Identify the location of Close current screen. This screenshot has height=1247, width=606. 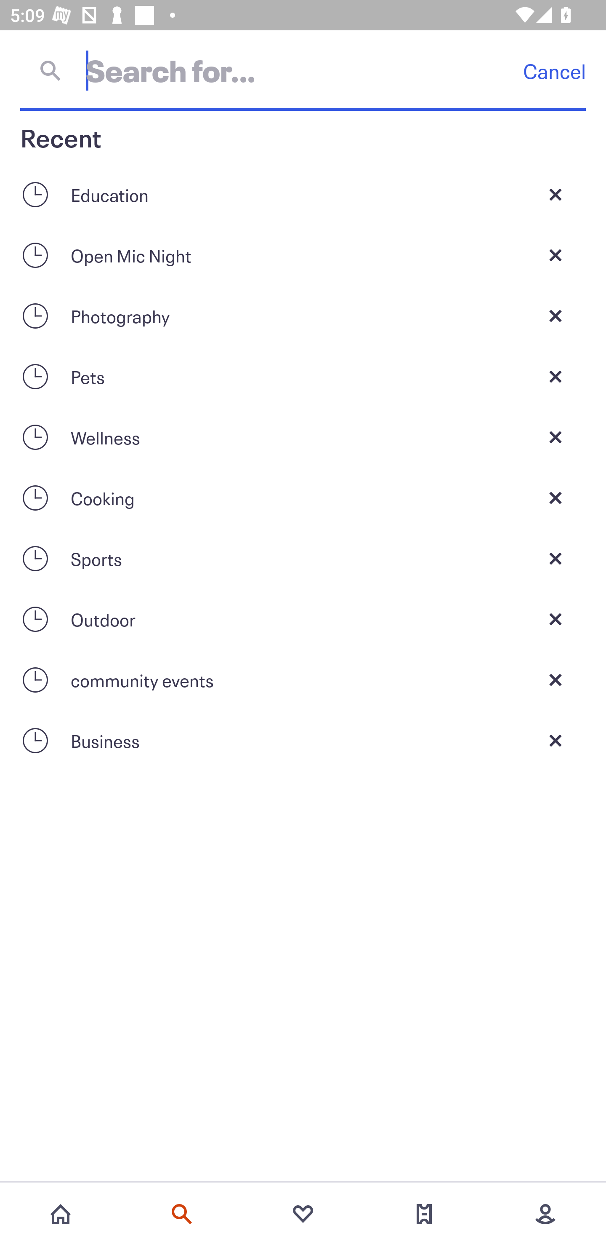
(555, 194).